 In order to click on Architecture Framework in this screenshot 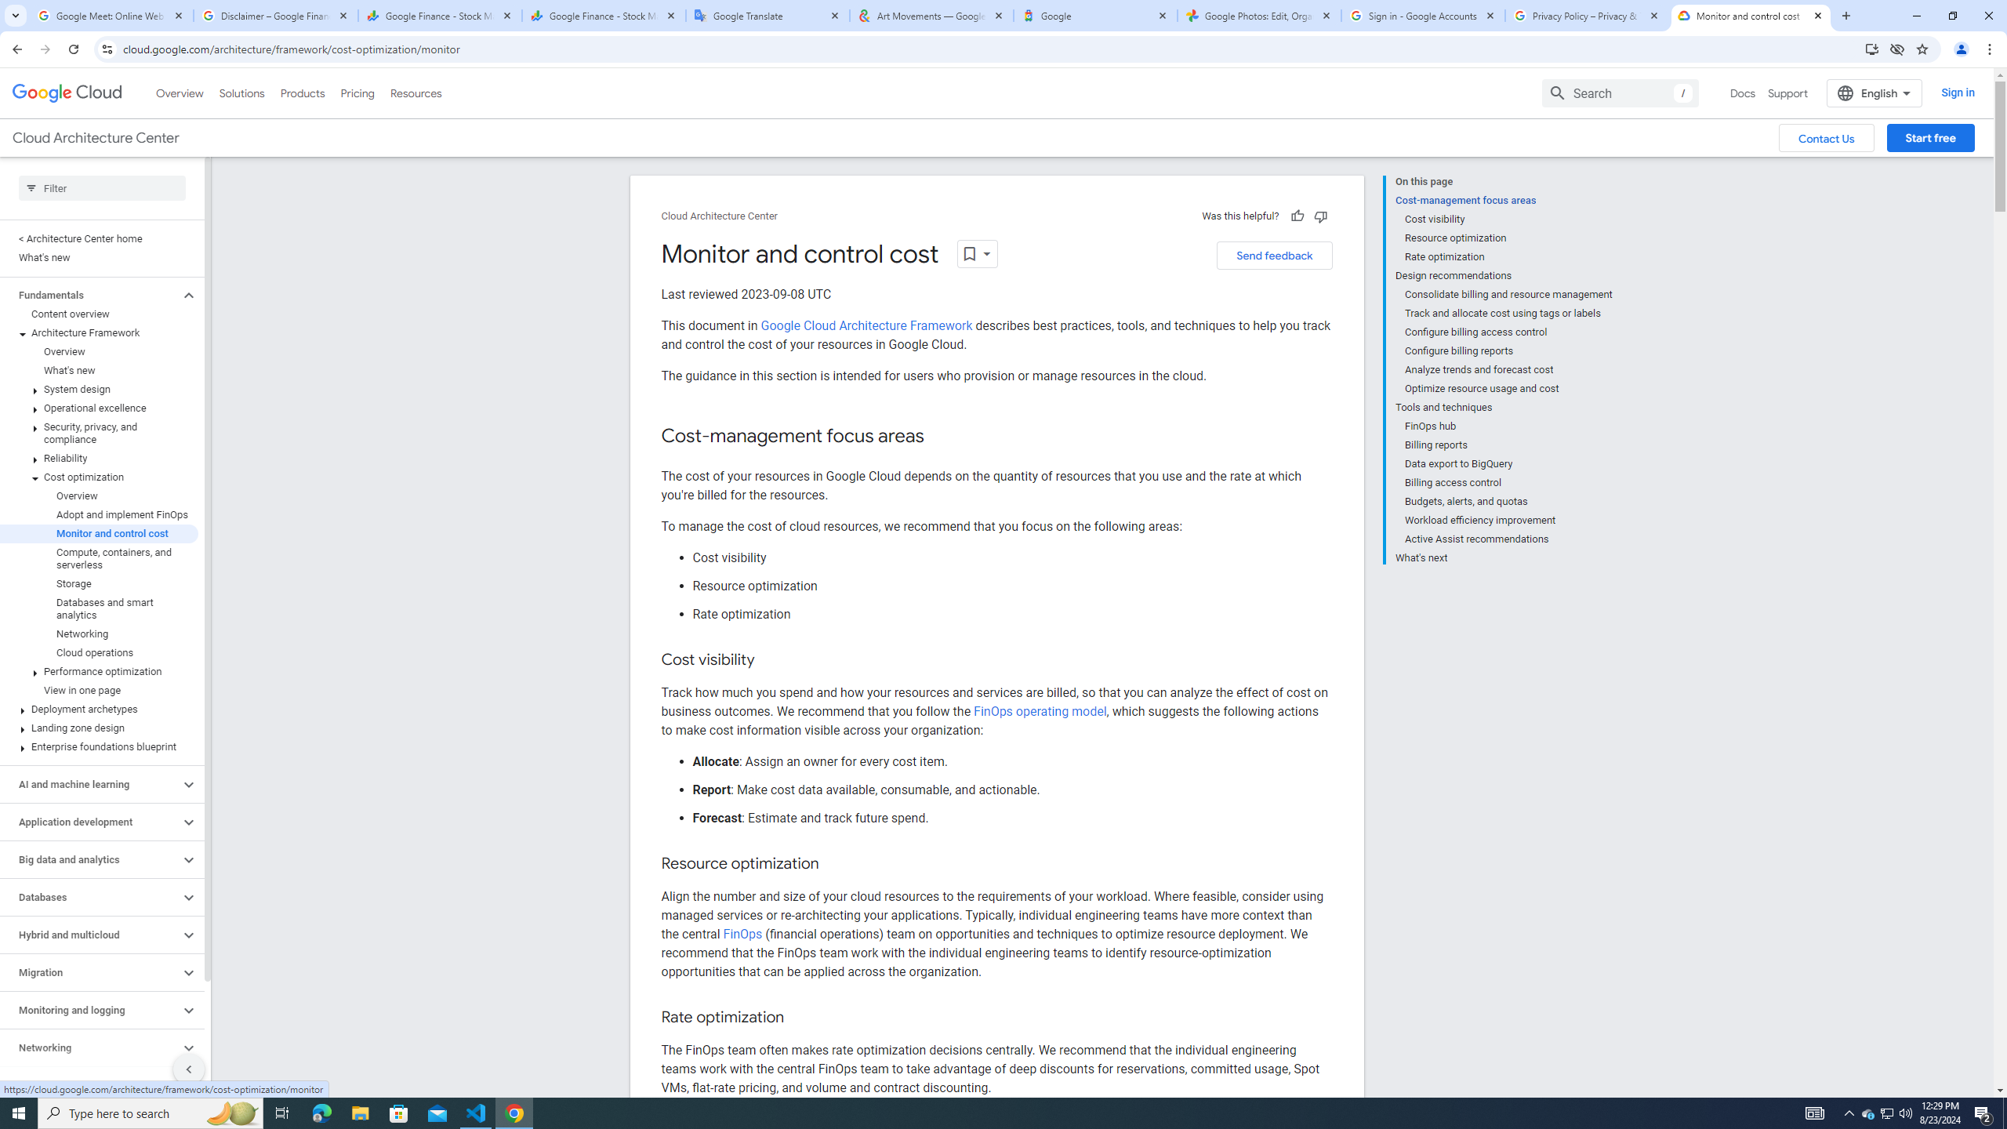, I will do `click(99, 332)`.